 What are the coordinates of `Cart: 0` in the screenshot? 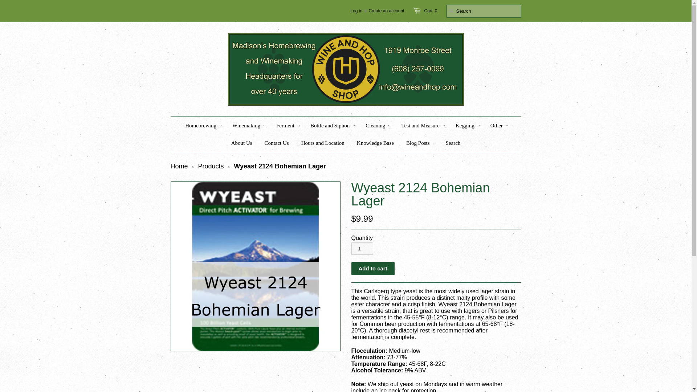 It's located at (430, 11).